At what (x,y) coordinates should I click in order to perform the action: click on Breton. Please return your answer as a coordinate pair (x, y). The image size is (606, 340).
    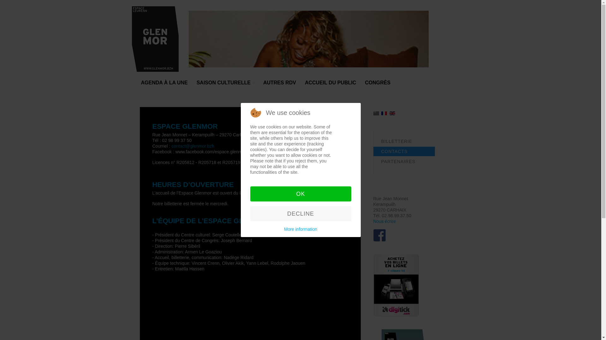
    Looking at the image, I should click on (376, 113).